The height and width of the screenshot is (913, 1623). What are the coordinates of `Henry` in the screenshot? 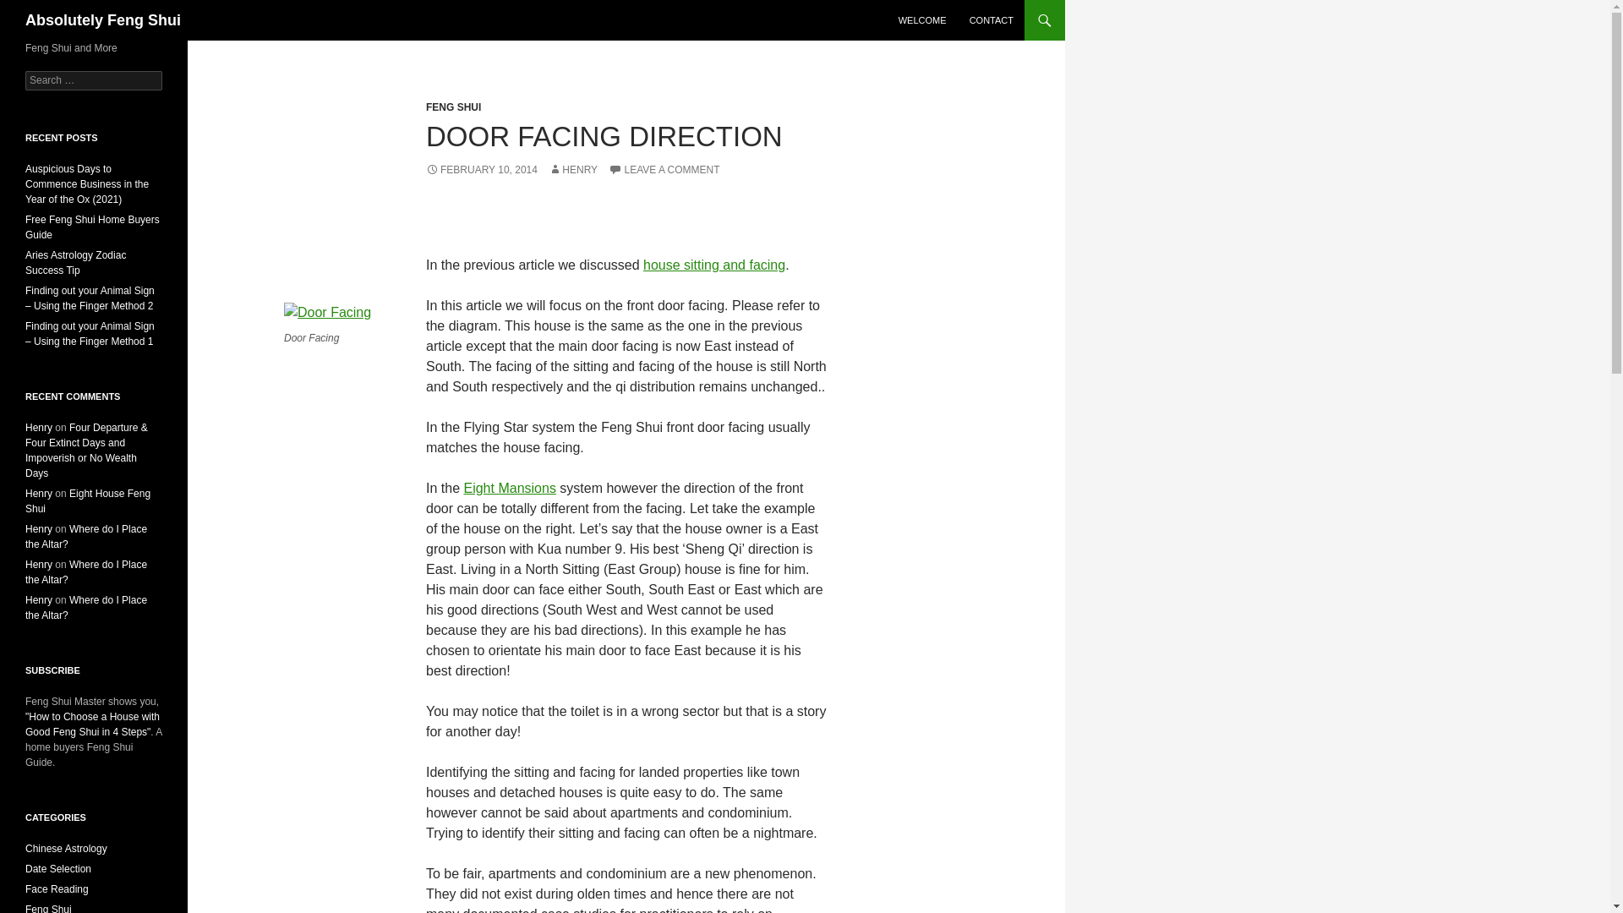 It's located at (39, 565).